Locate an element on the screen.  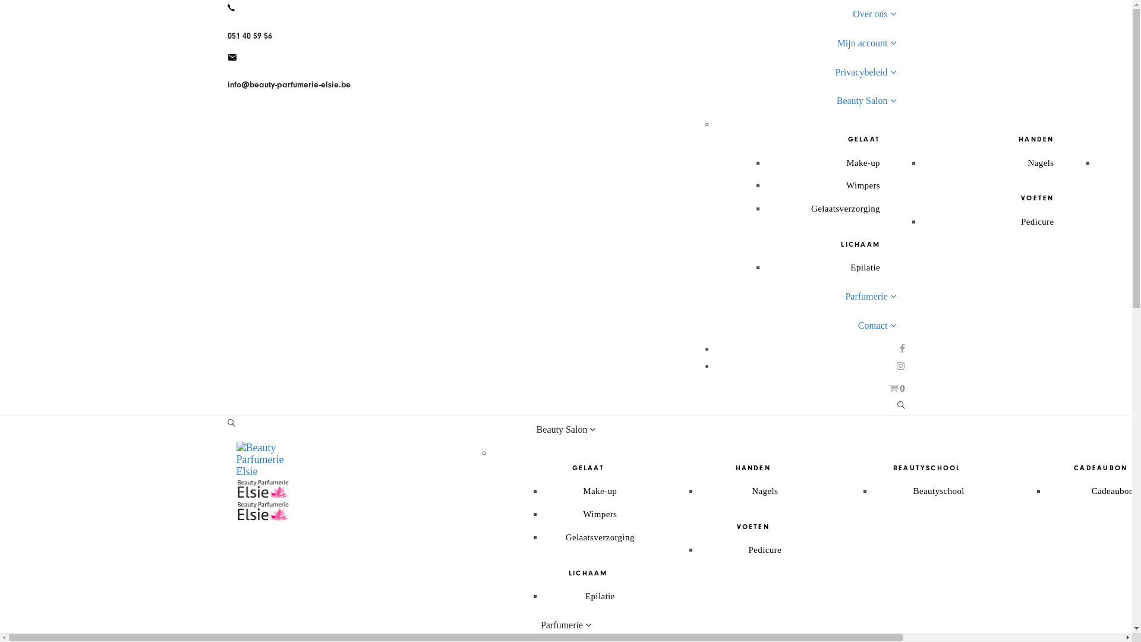
Parfumerie is located at coordinates (566, 625).